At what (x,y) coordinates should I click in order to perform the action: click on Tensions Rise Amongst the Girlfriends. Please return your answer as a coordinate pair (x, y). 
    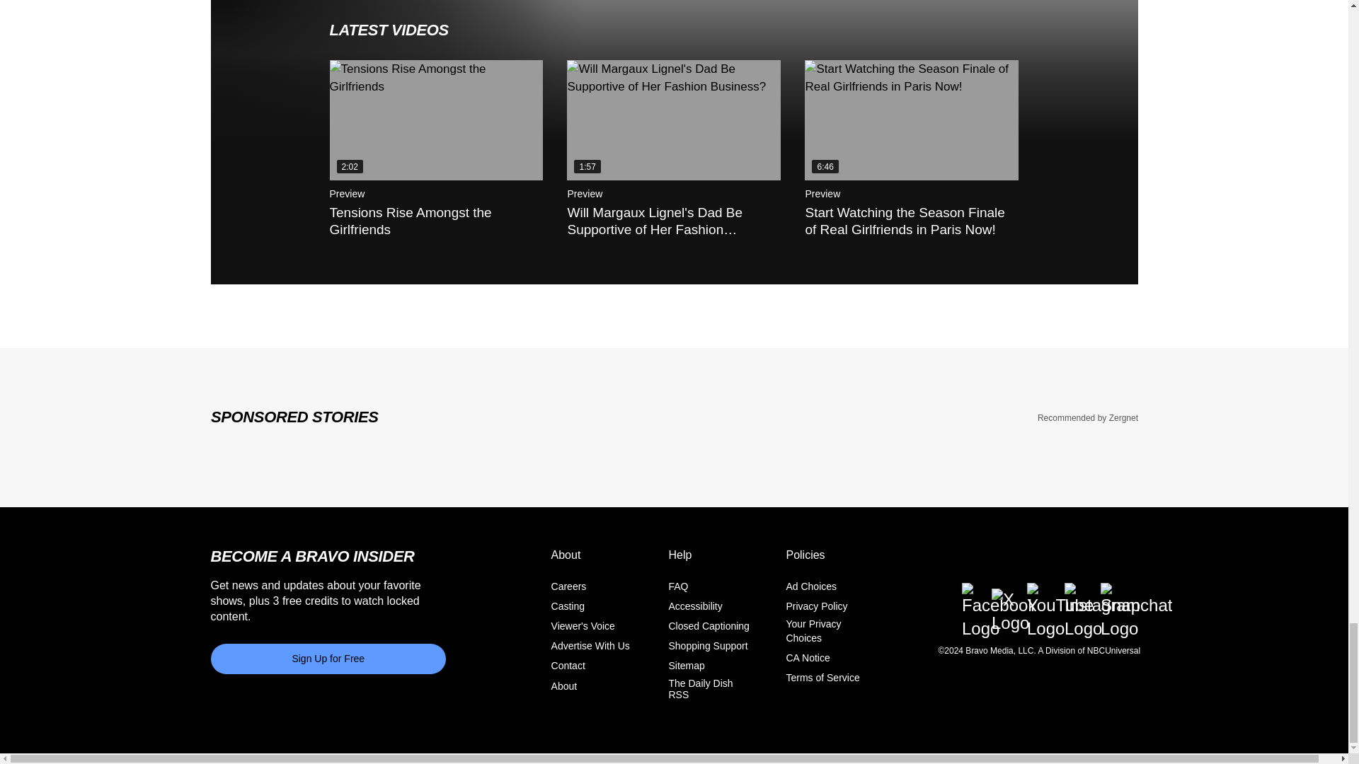
    Looking at the image, I should click on (437, 120).